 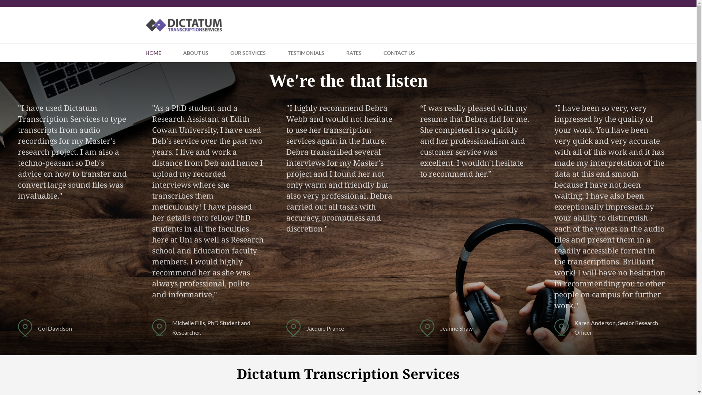 I want to click on HOME, so click(x=153, y=53).